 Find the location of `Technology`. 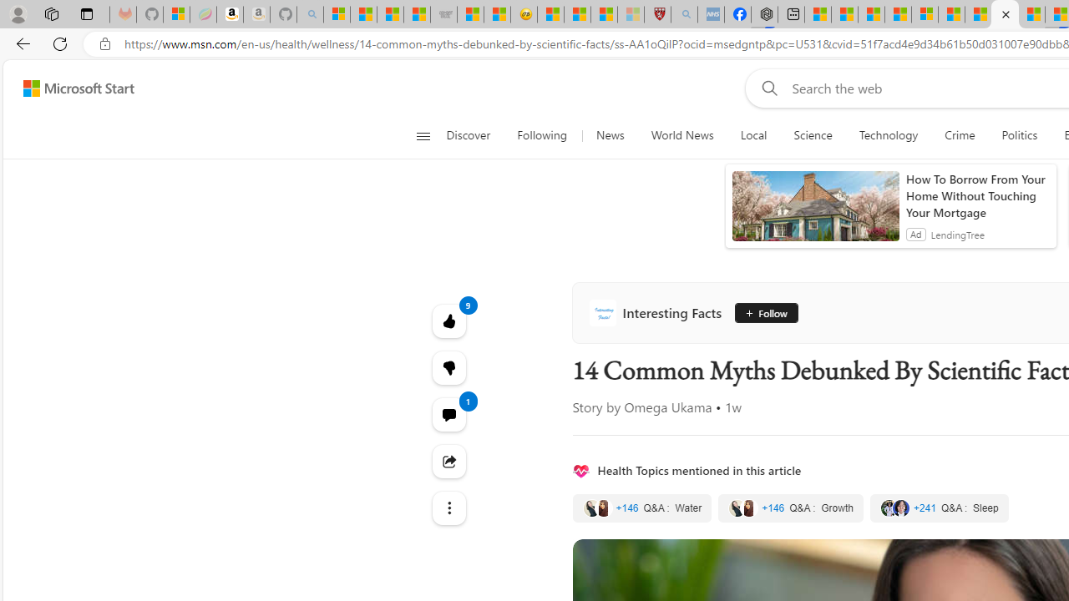

Technology is located at coordinates (888, 135).